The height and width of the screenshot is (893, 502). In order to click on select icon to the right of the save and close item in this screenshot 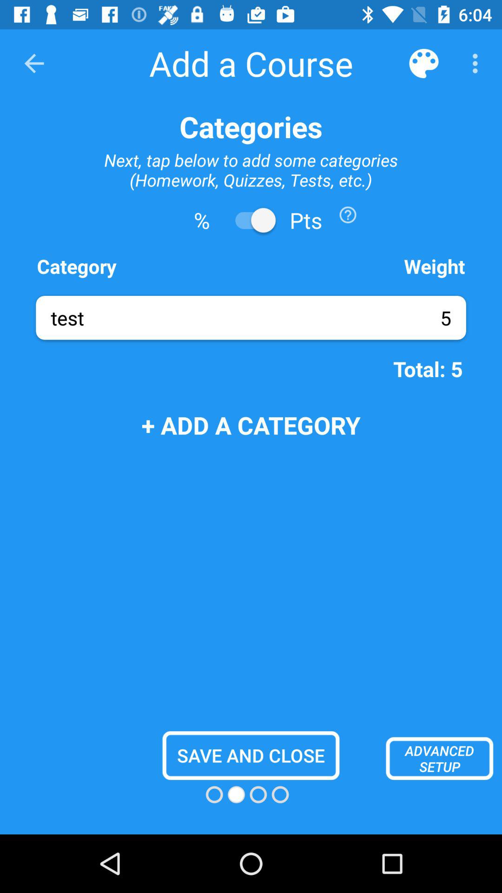, I will do `click(440, 758)`.